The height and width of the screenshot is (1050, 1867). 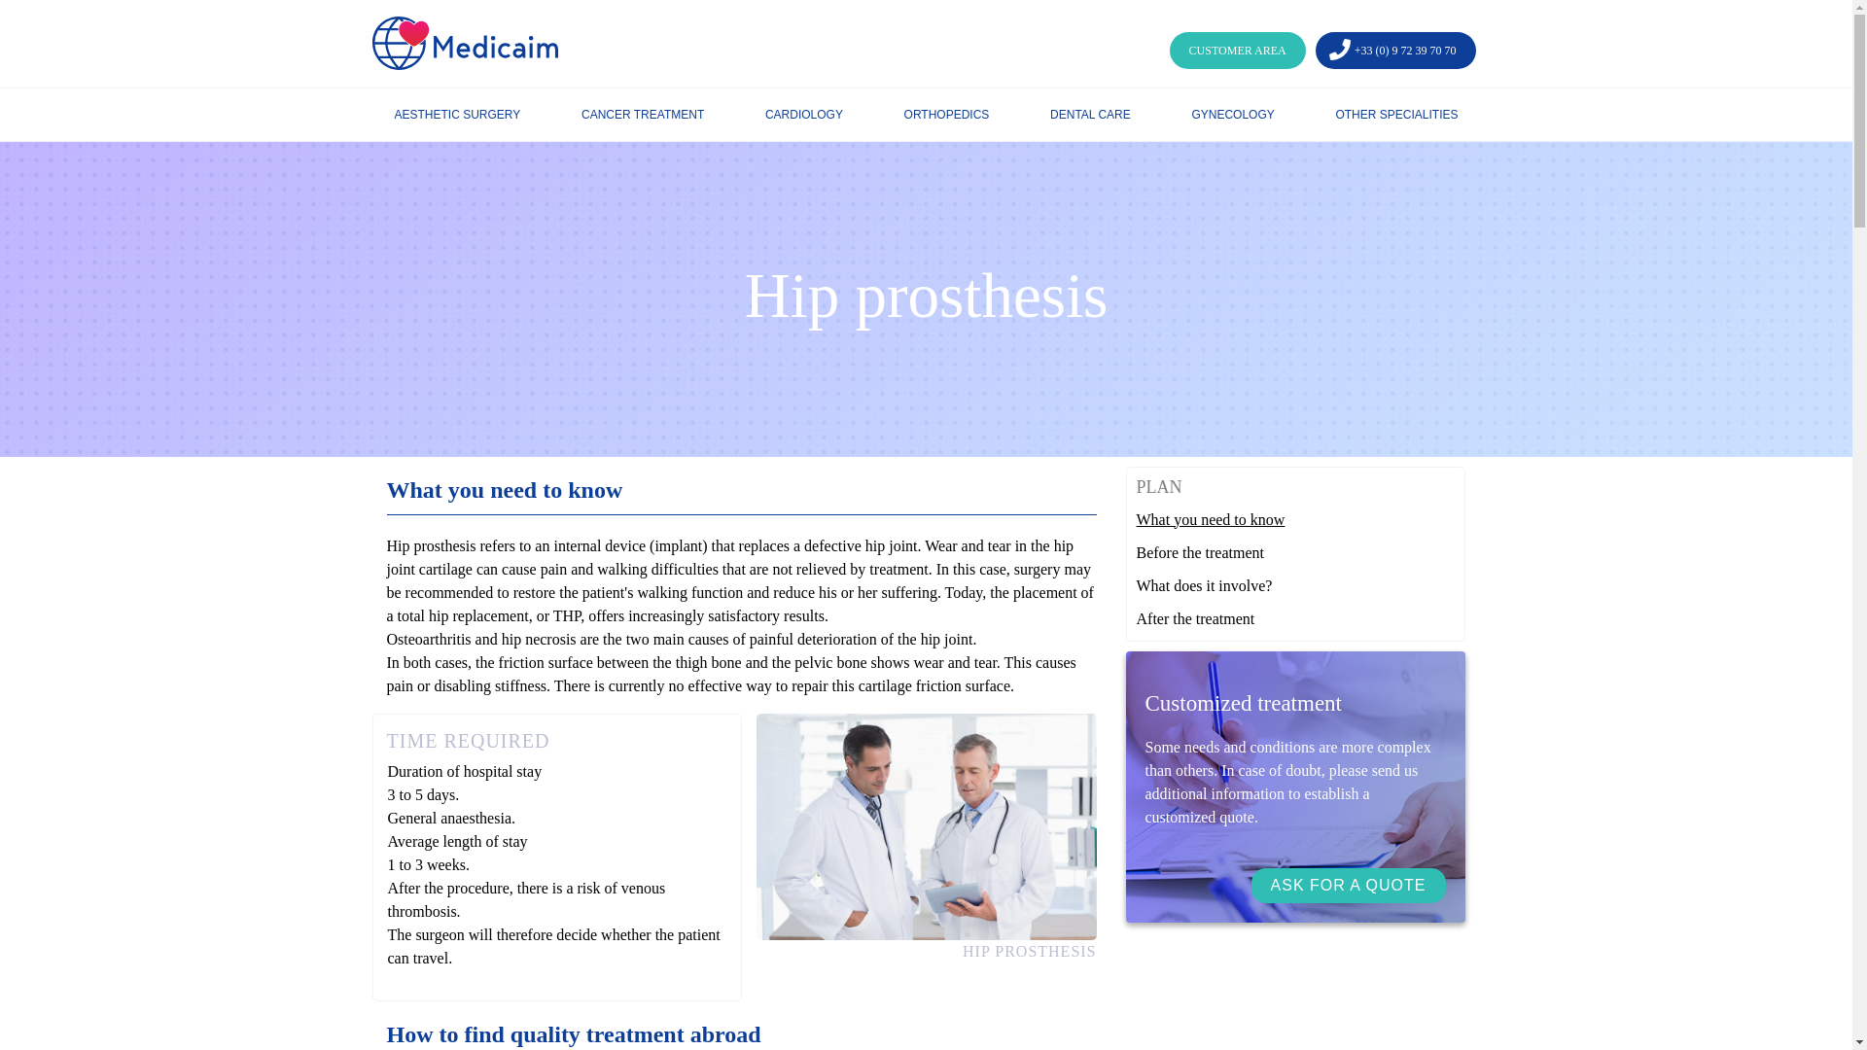 I want to click on DENTAL CARE, so click(x=1090, y=114).